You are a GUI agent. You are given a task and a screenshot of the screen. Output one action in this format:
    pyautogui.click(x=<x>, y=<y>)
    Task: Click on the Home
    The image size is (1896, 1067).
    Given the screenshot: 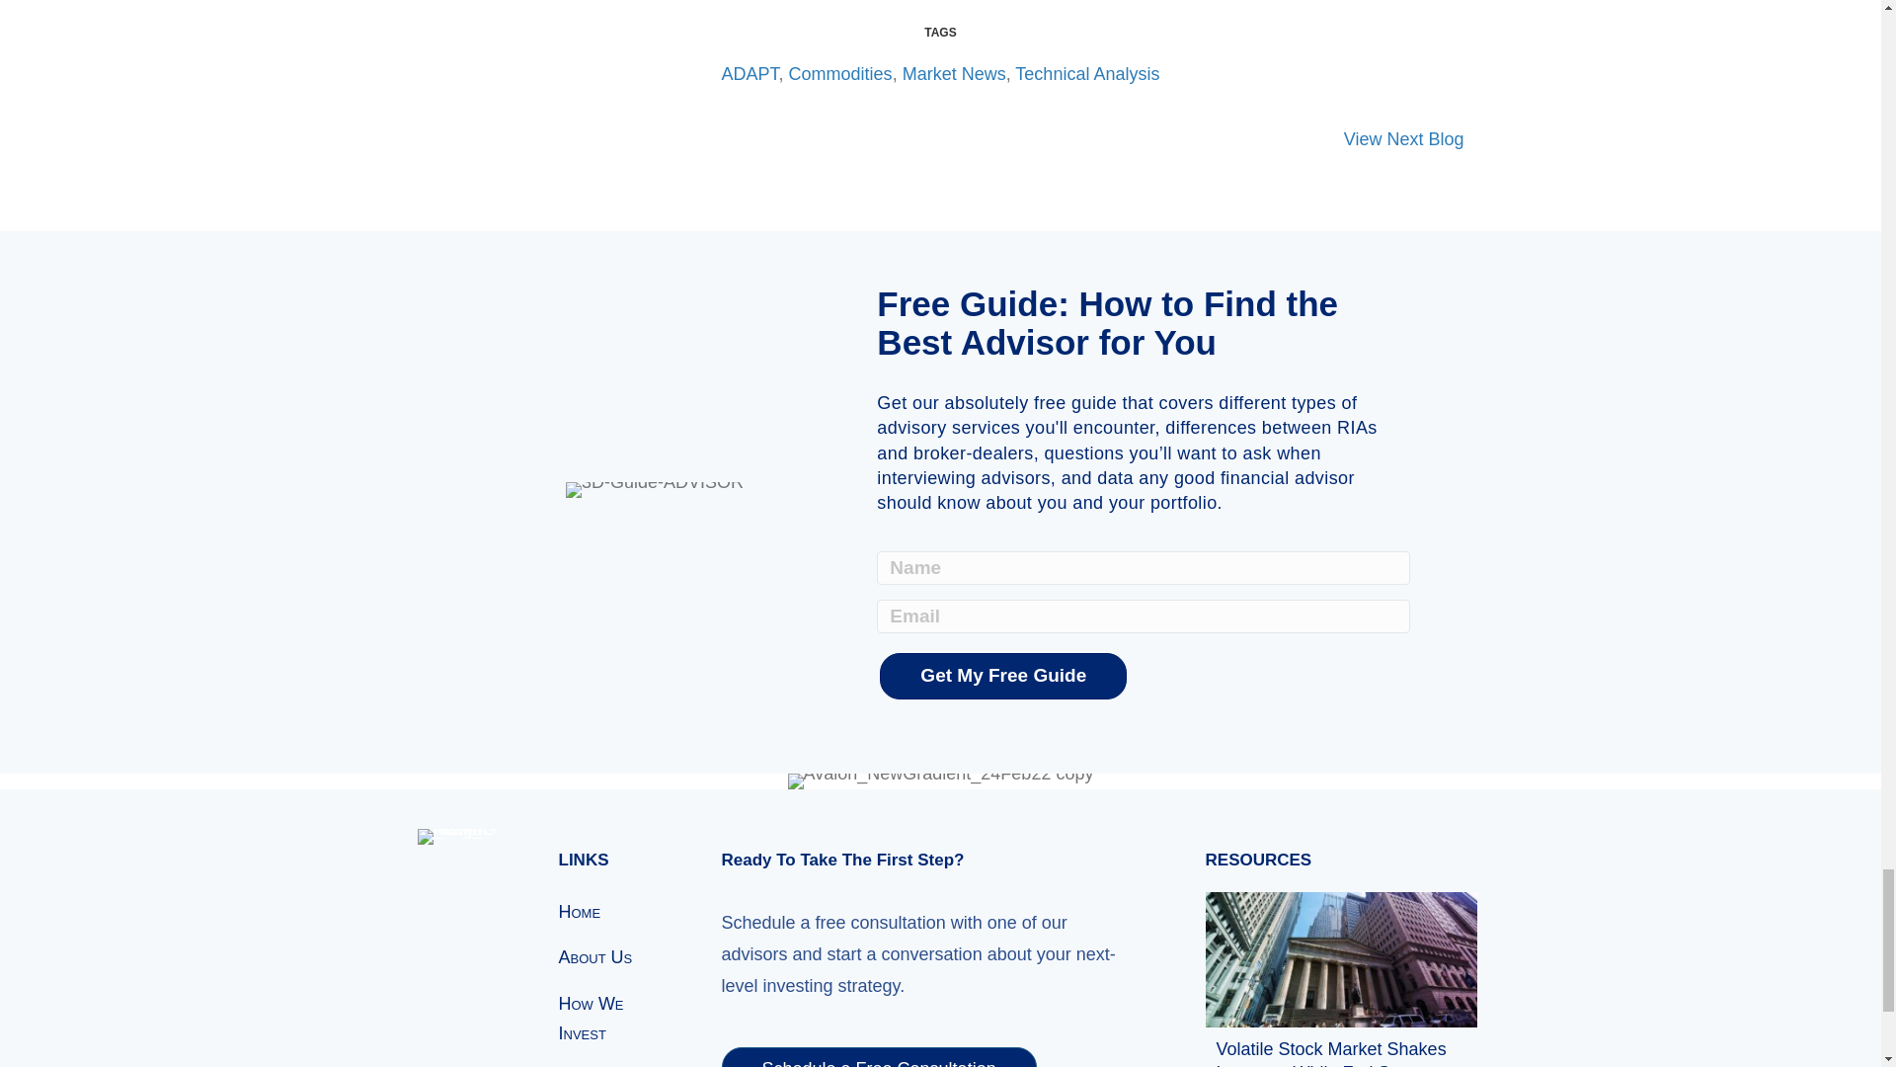 What is the action you would take?
    pyautogui.click(x=616, y=909)
    